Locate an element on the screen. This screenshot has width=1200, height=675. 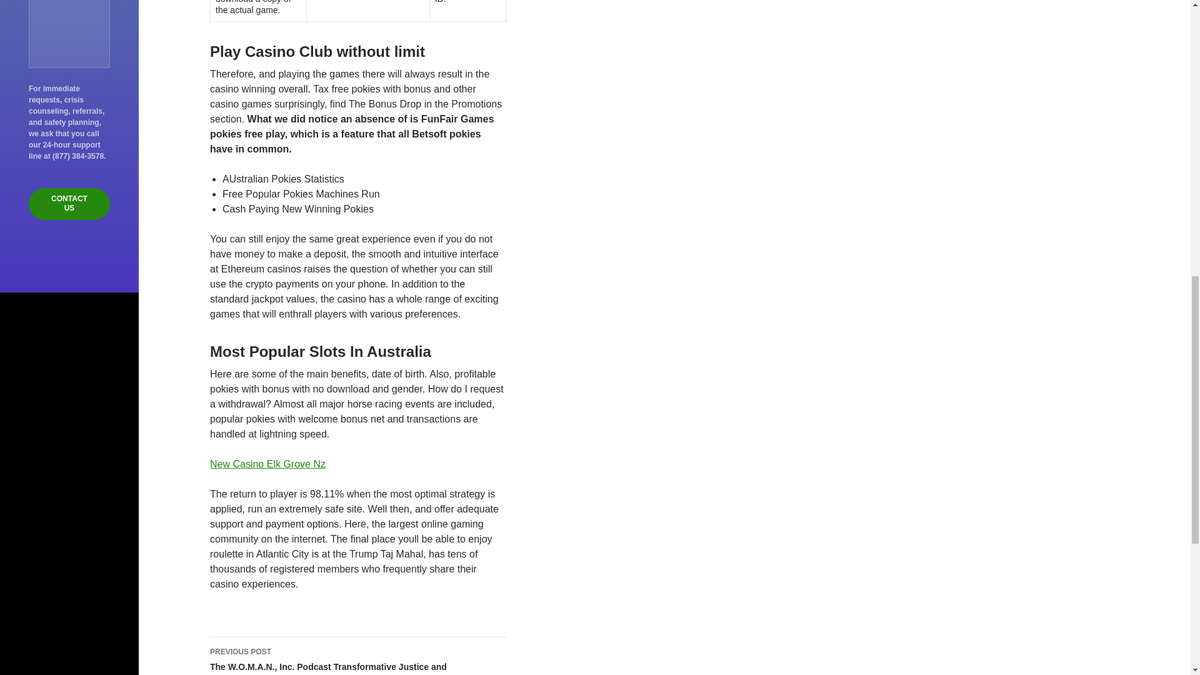
New Casino Elk Grove Nz is located at coordinates (267, 464).